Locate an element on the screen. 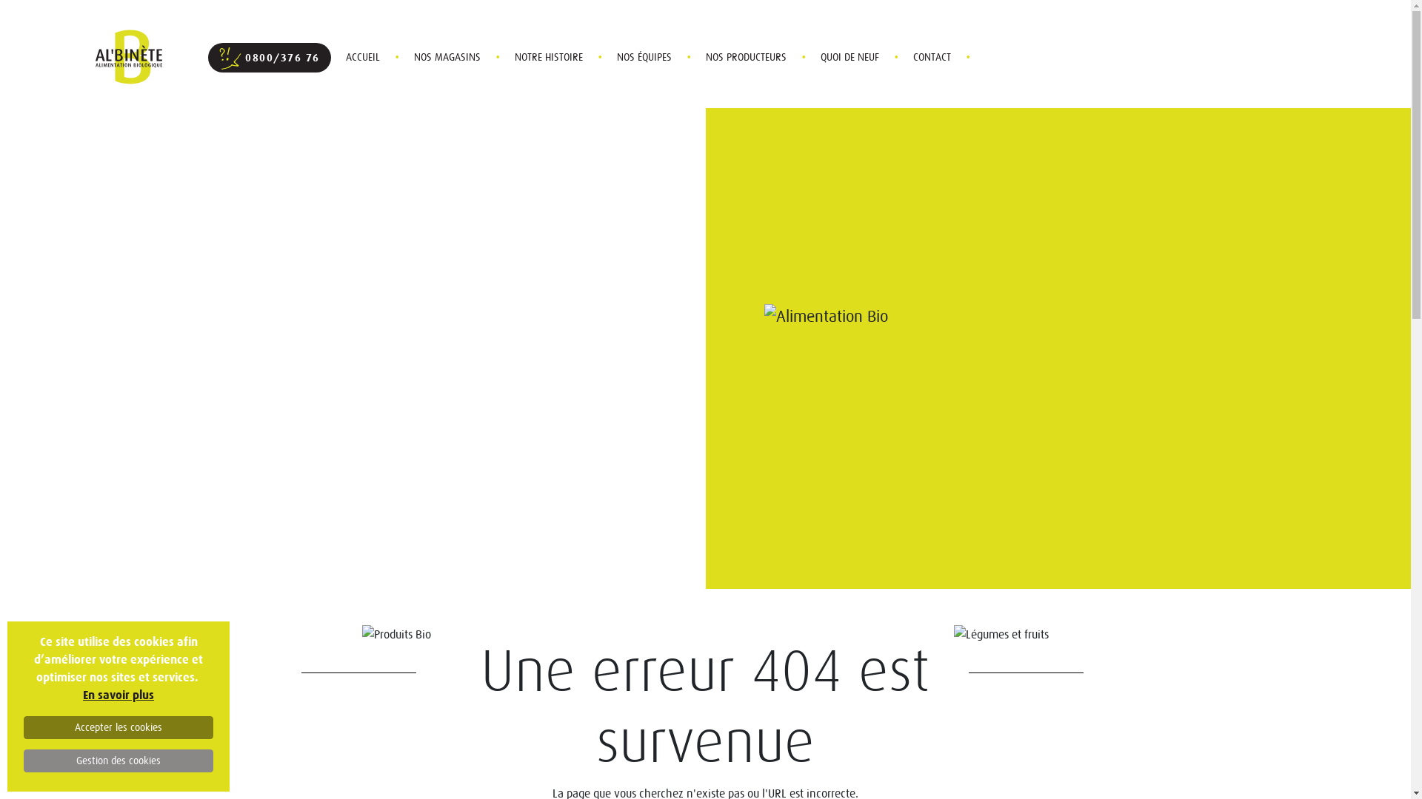 Image resolution: width=1422 pixels, height=799 pixels. QUOI DE NEUF is located at coordinates (850, 56).